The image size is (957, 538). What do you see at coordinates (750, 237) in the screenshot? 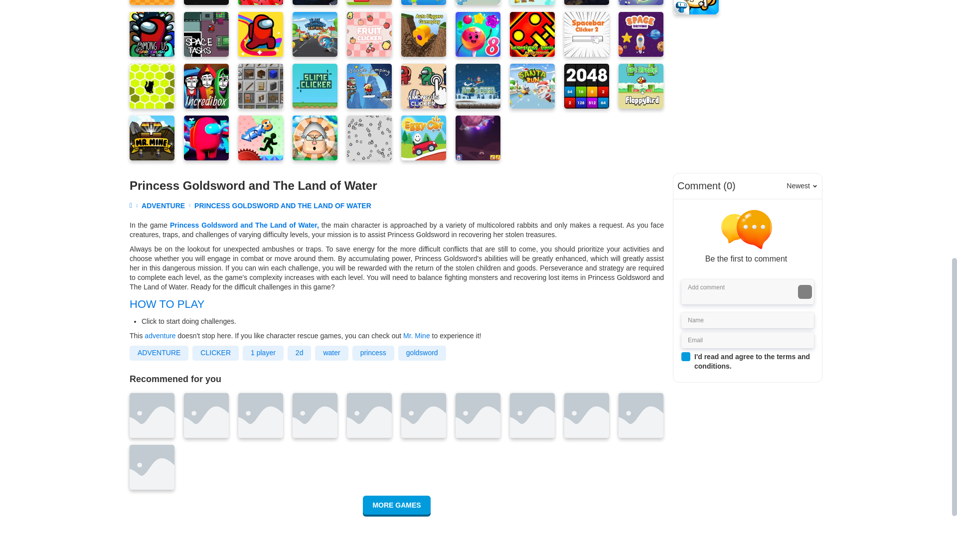
I see `Be the first to comment` at bounding box center [750, 237].